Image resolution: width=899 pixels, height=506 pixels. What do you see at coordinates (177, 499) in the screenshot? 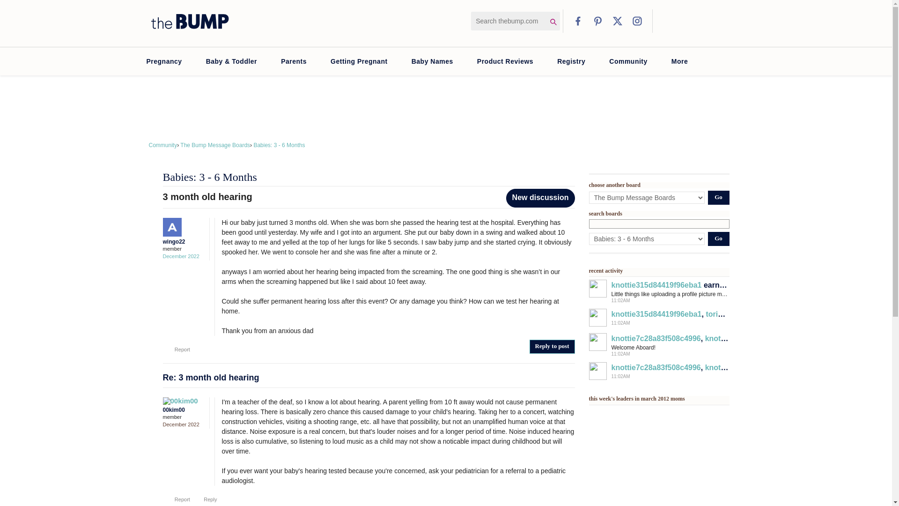
I see `Report` at bounding box center [177, 499].